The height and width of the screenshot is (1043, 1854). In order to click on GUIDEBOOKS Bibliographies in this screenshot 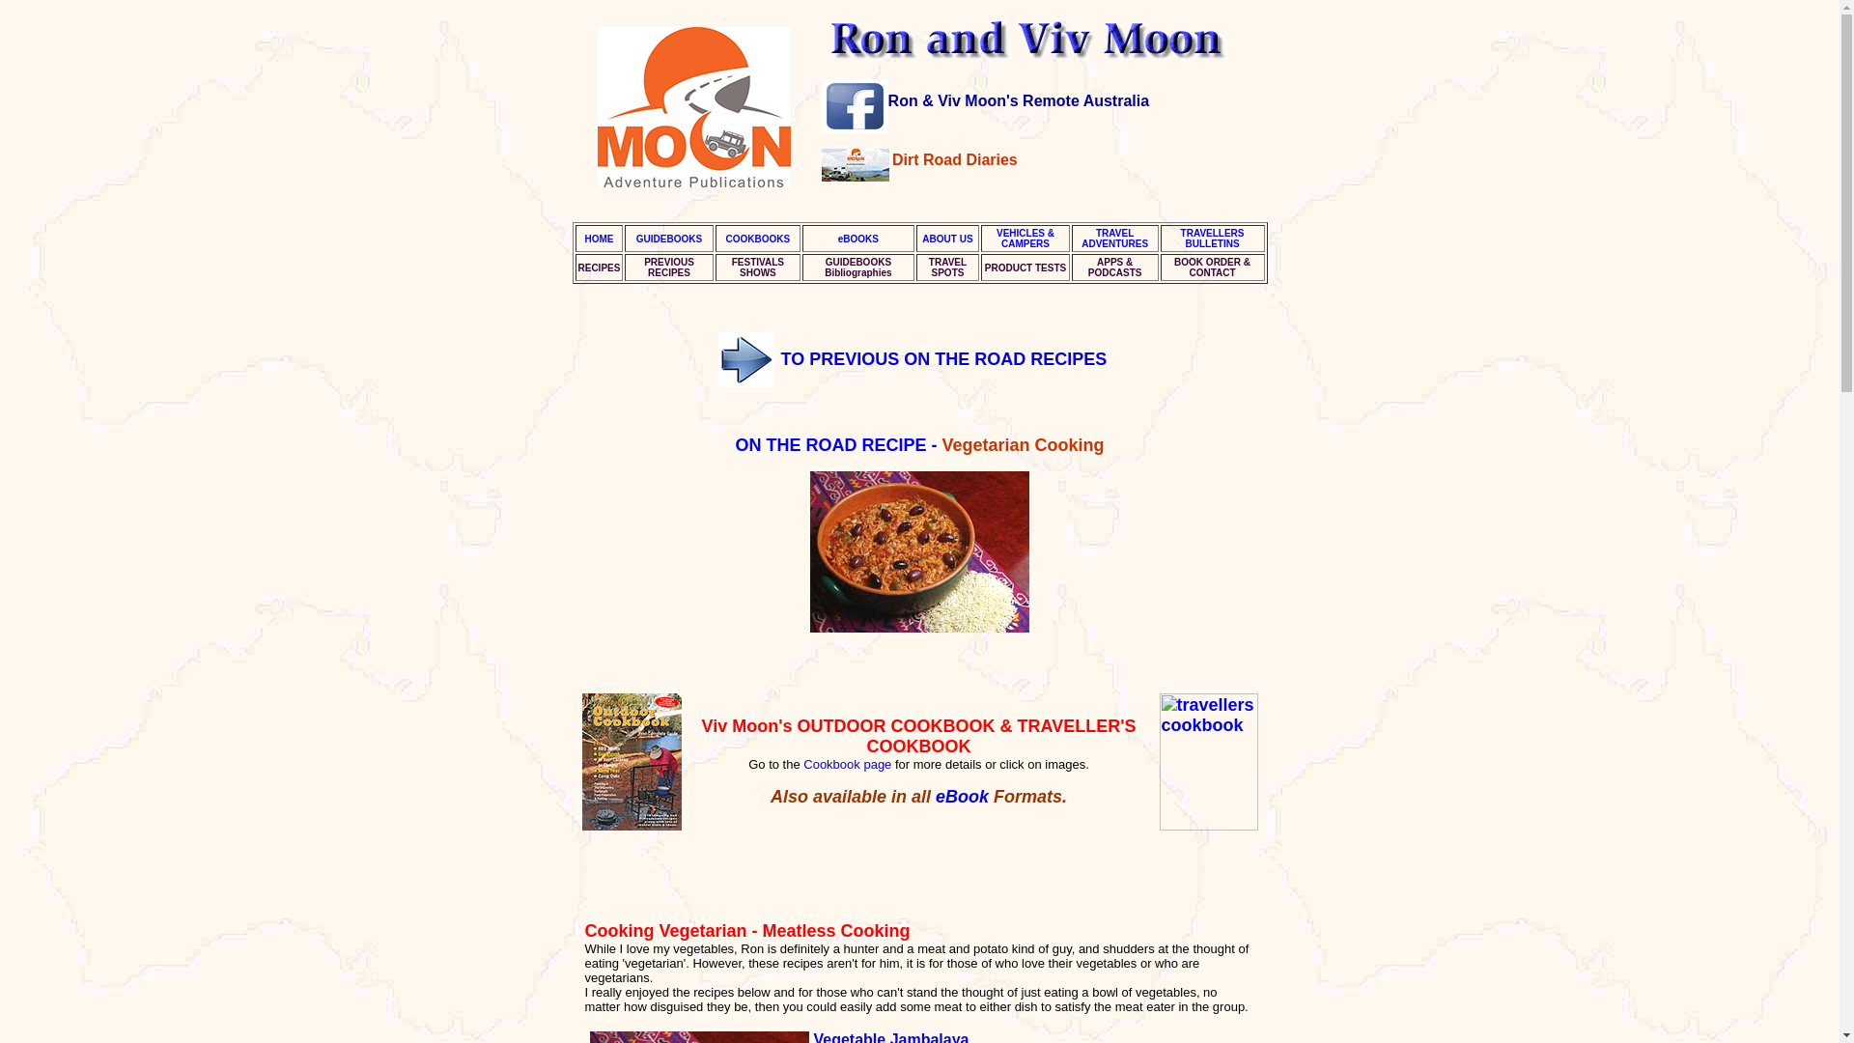, I will do `click(857, 267)`.